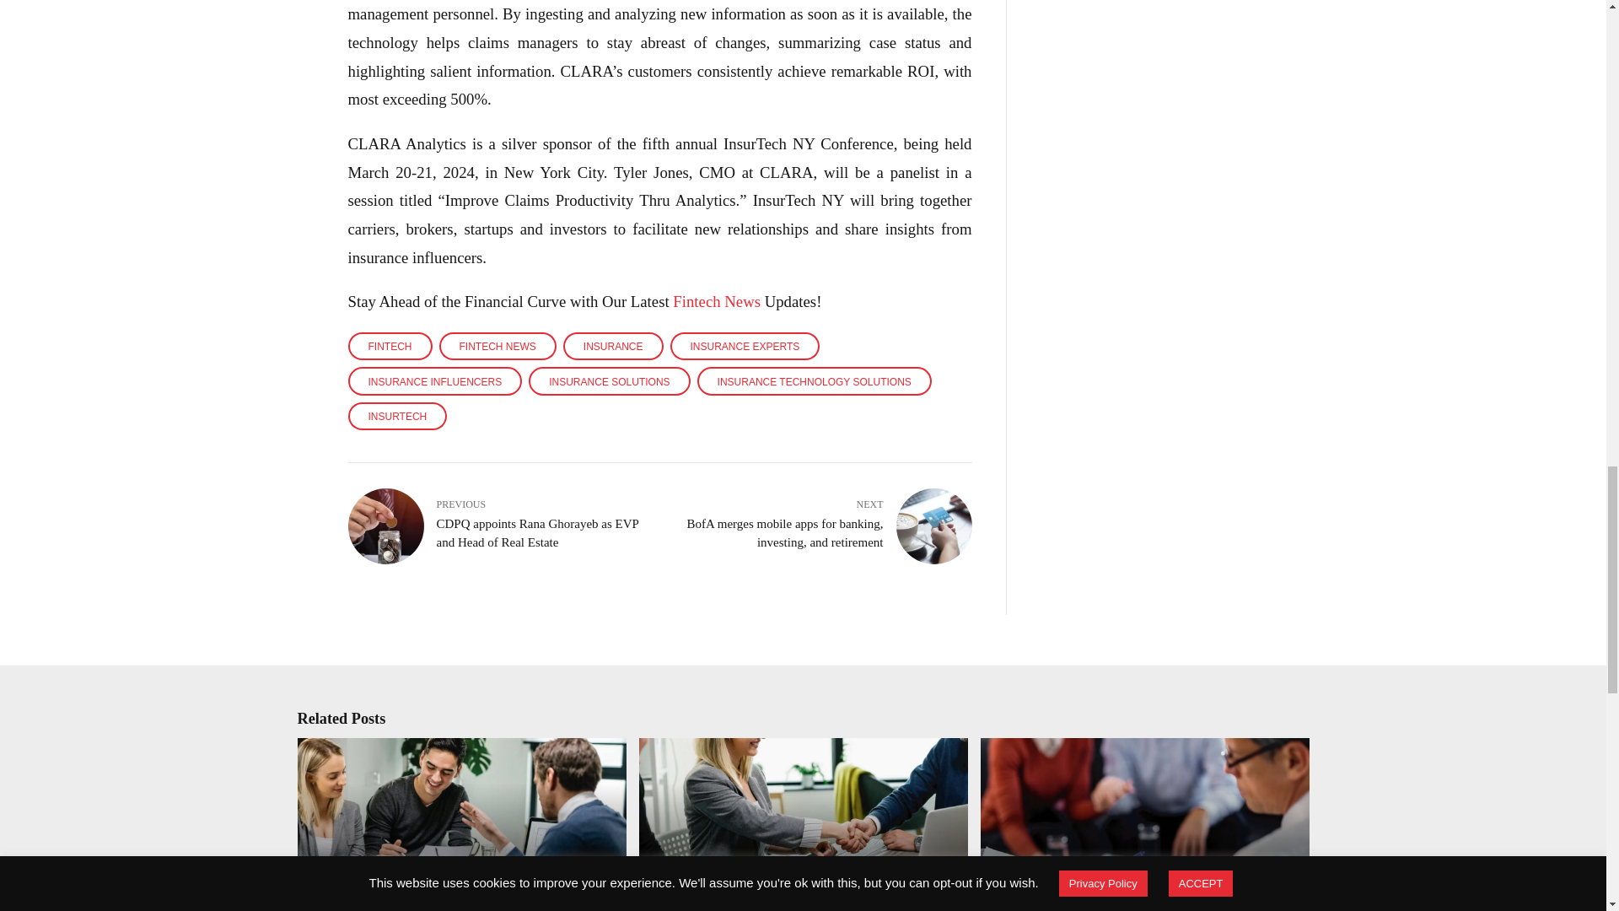 This screenshot has height=911, width=1619. Describe the element at coordinates (800, 824) in the screenshot. I see `ATFX Launches Client Funds Insurance` at that location.